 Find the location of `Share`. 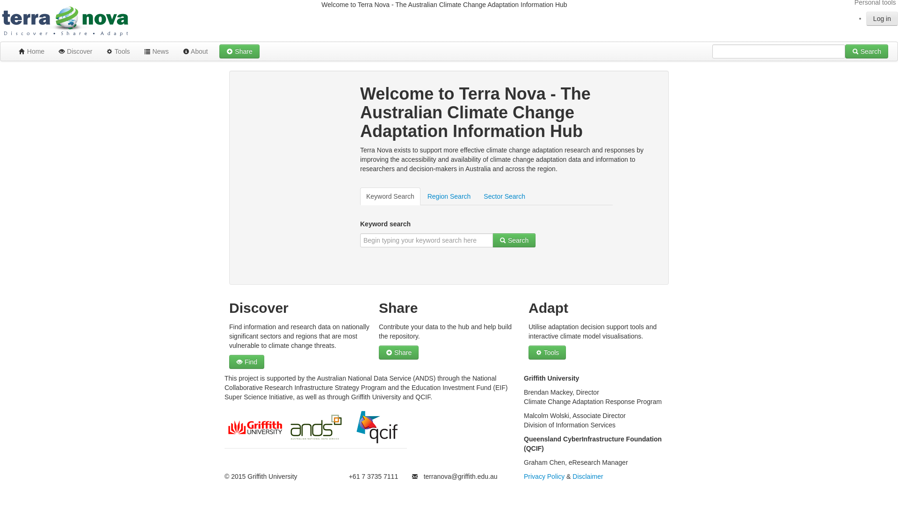

Share is located at coordinates (239, 51).